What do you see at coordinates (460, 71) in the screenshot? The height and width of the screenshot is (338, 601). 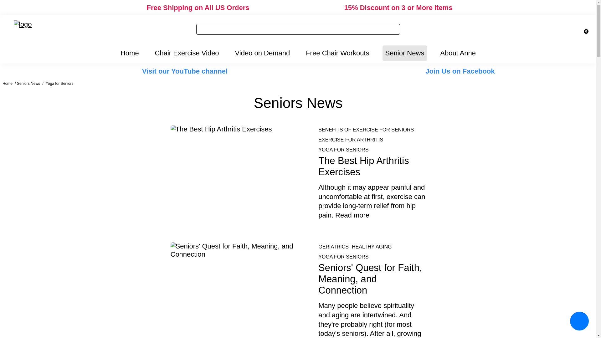 I see `Join Us on Facebook` at bounding box center [460, 71].